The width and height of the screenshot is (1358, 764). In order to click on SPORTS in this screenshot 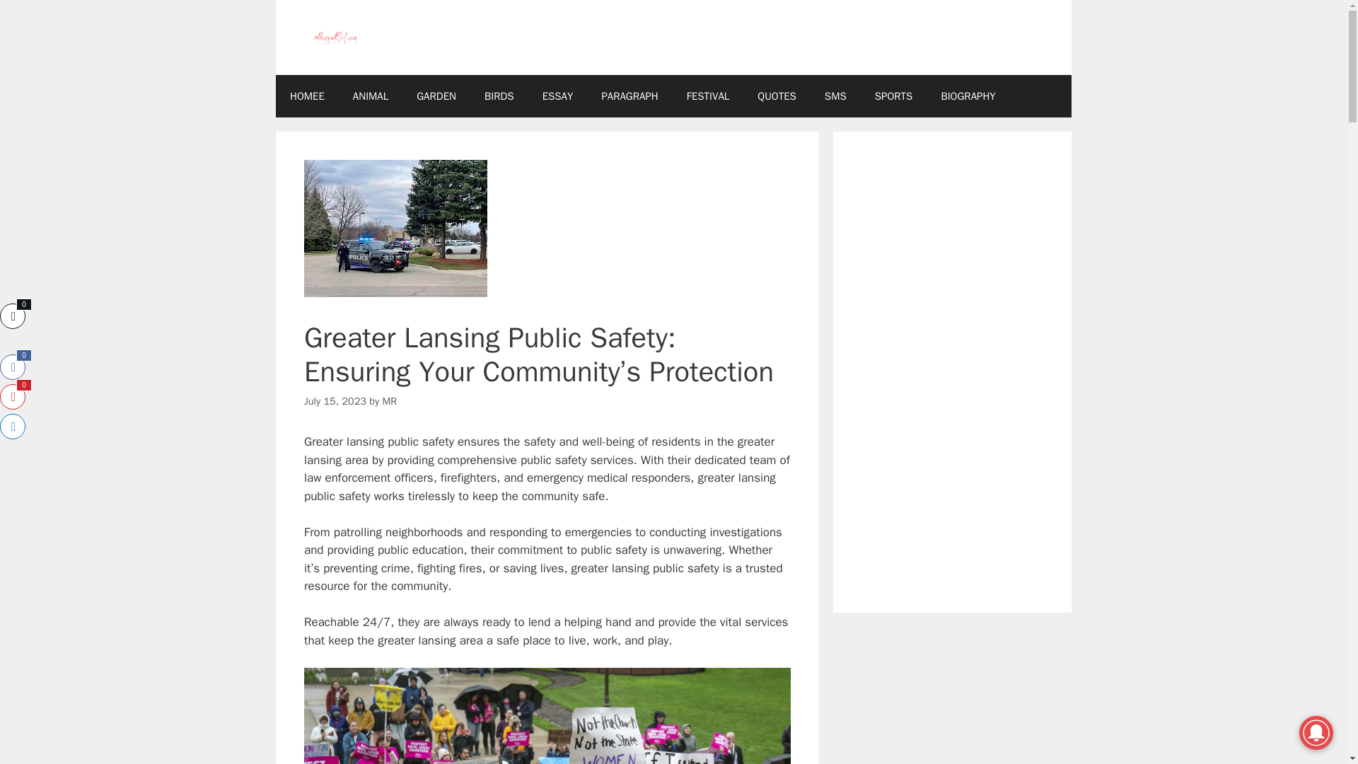, I will do `click(894, 96)`.